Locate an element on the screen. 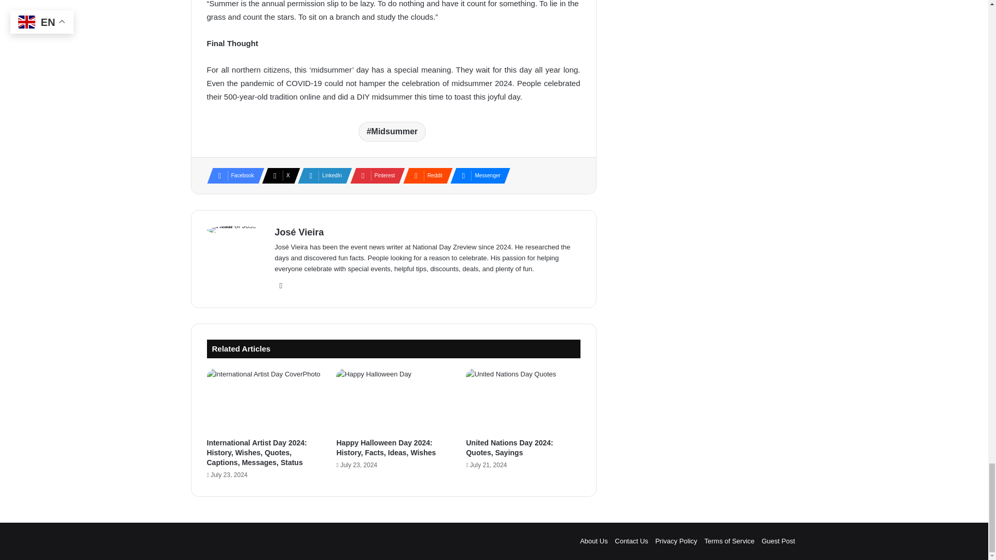  Pinterest is located at coordinates (375, 176).